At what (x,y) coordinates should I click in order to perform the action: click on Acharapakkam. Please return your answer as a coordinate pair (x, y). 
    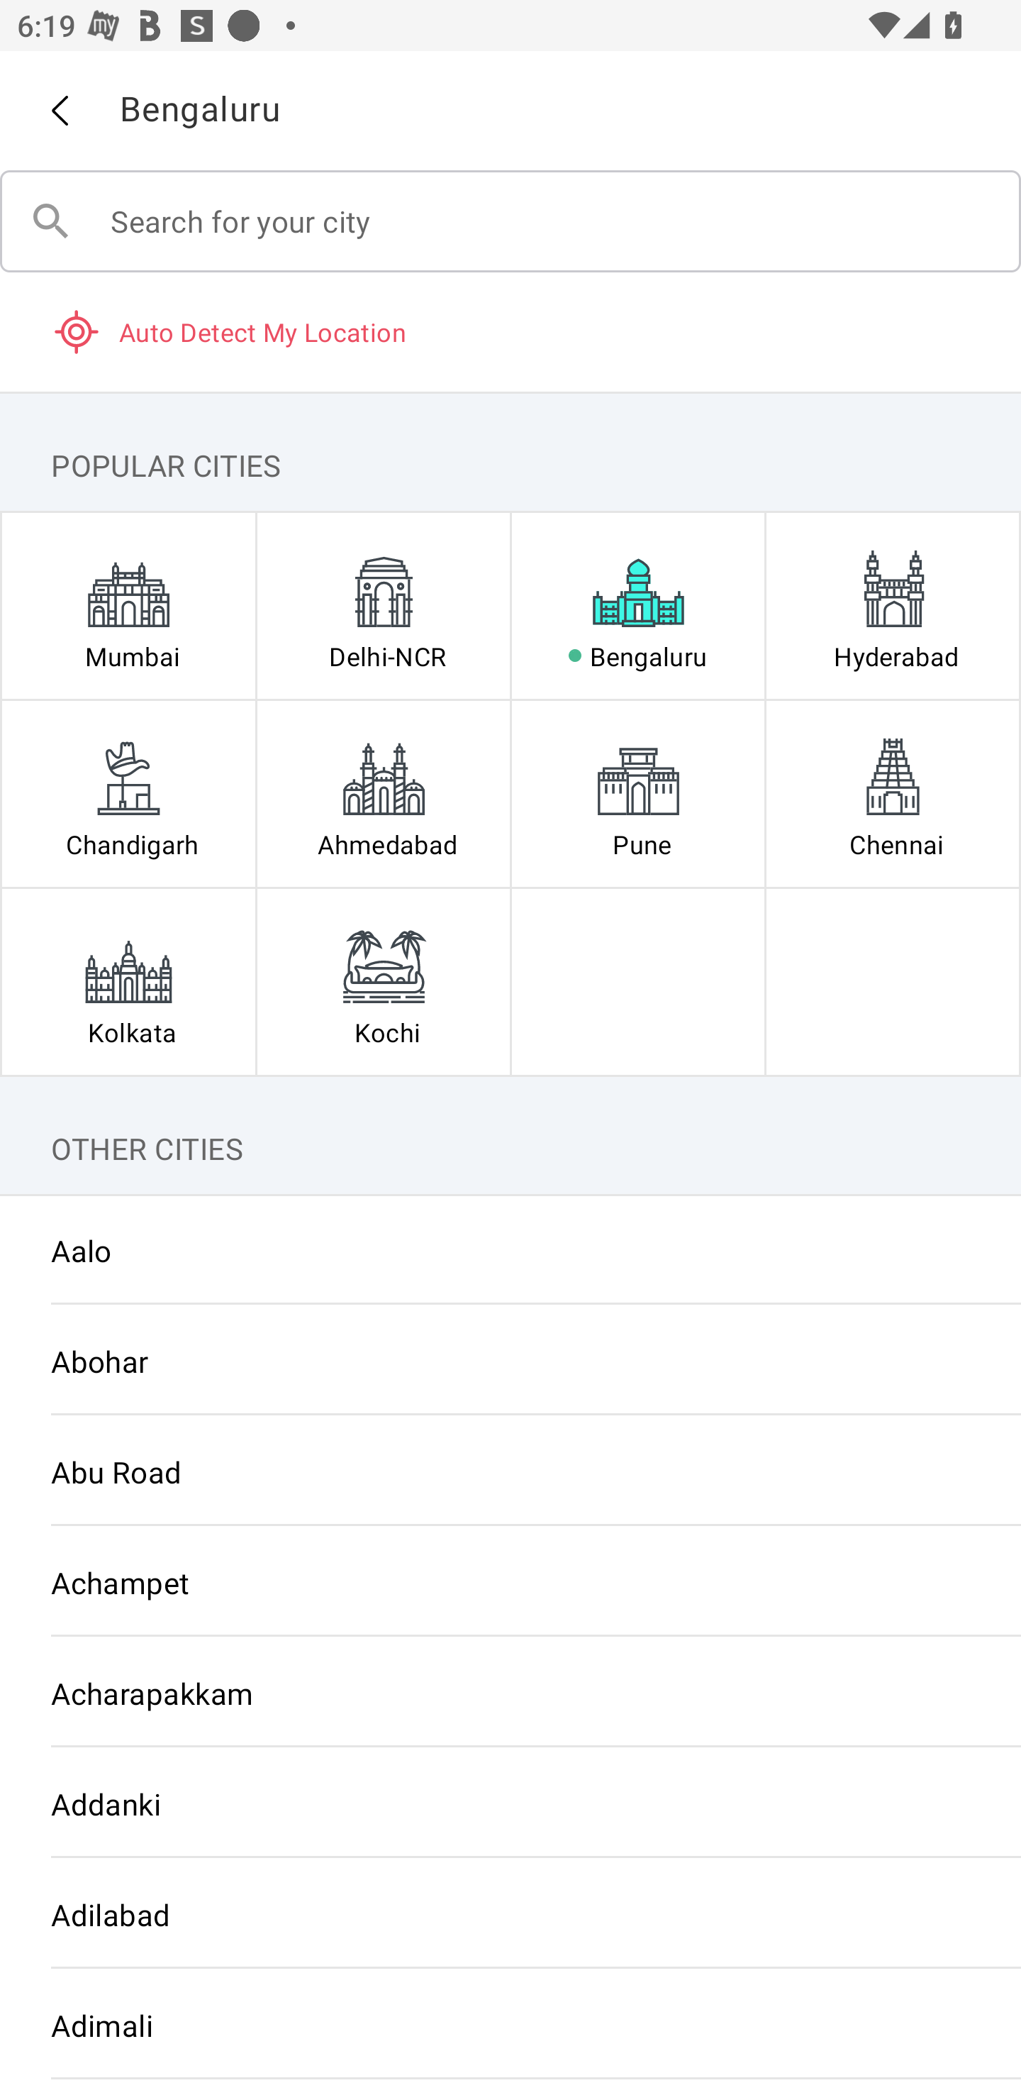
    Looking at the image, I should click on (510, 1692).